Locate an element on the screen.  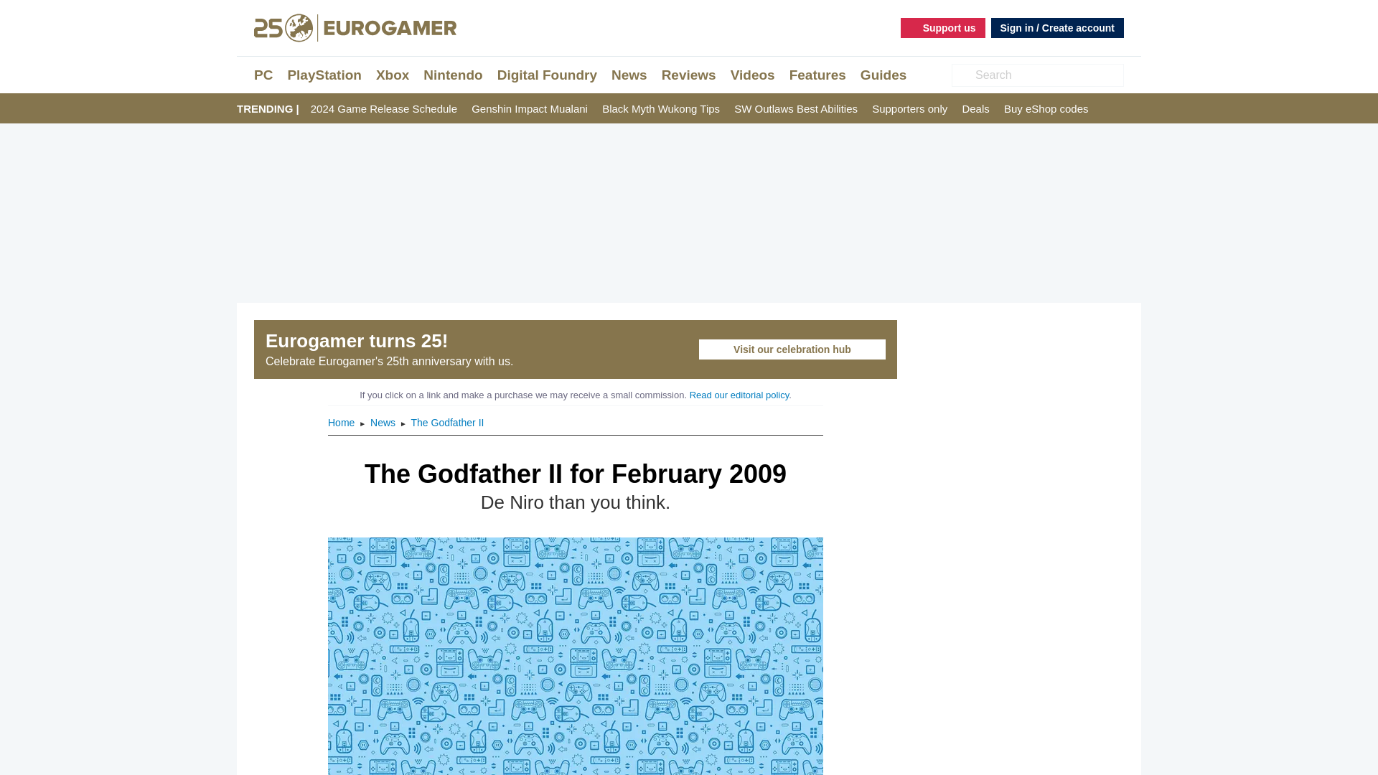
Features is located at coordinates (817, 75).